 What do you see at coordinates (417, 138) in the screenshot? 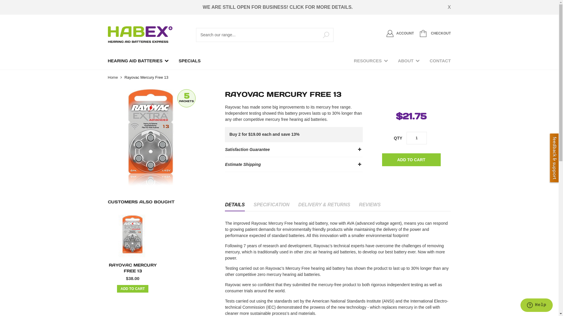
I see `Qty` at bounding box center [417, 138].